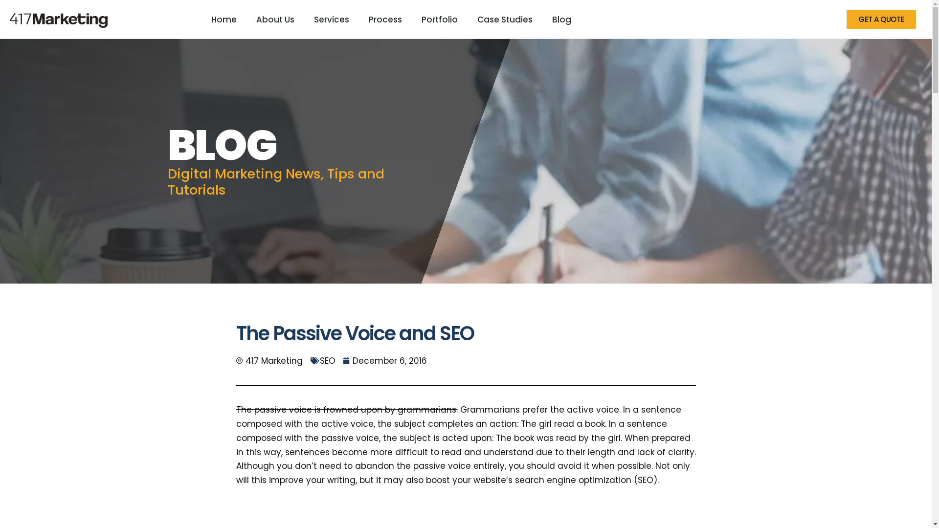  What do you see at coordinates (385, 361) in the screenshot?
I see `December 6, 2016` at bounding box center [385, 361].